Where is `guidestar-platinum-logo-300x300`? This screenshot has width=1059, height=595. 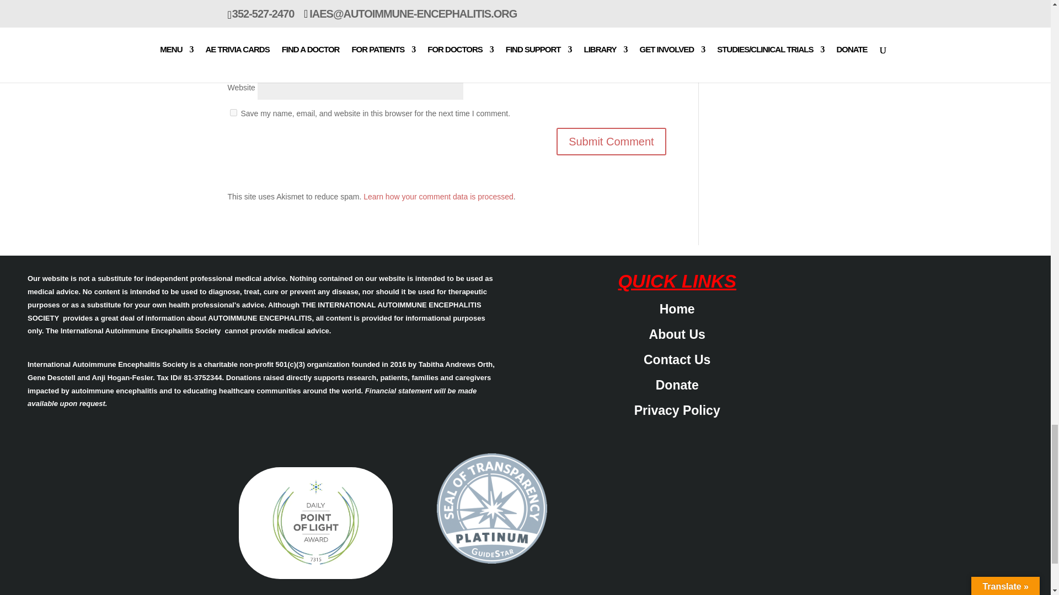
guidestar-platinum-logo-300x300 is located at coordinates (492, 508).